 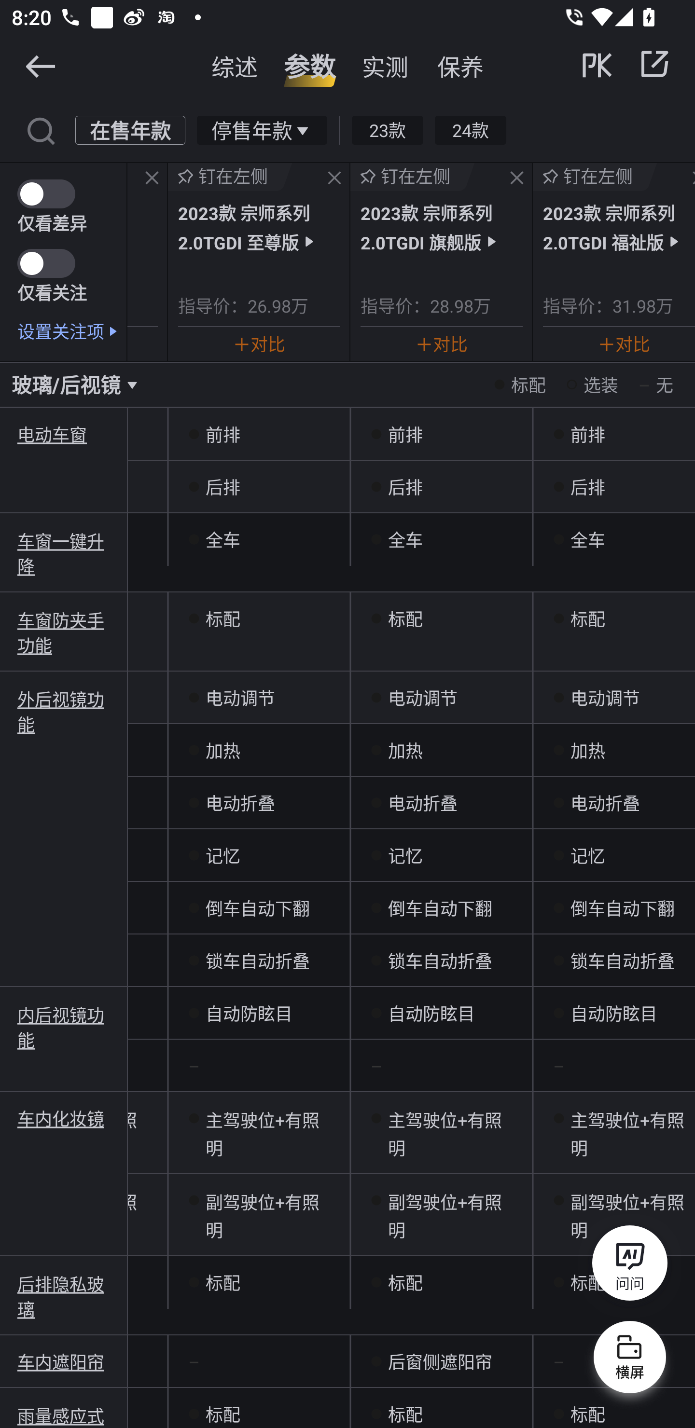 What do you see at coordinates (259, 960) in the screenshot?
I see `锁车自动折叠` at bounding box center [259, 960].